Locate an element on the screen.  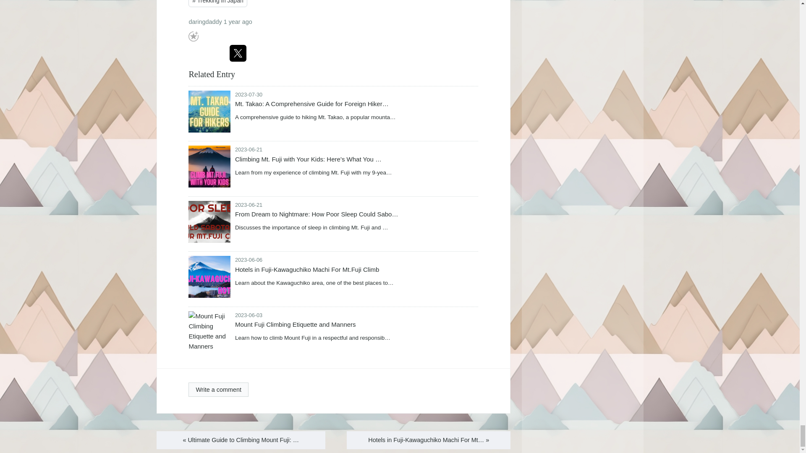
Bookmark this entry on Hatena::Bookmark is located at coordinates (206, 53).